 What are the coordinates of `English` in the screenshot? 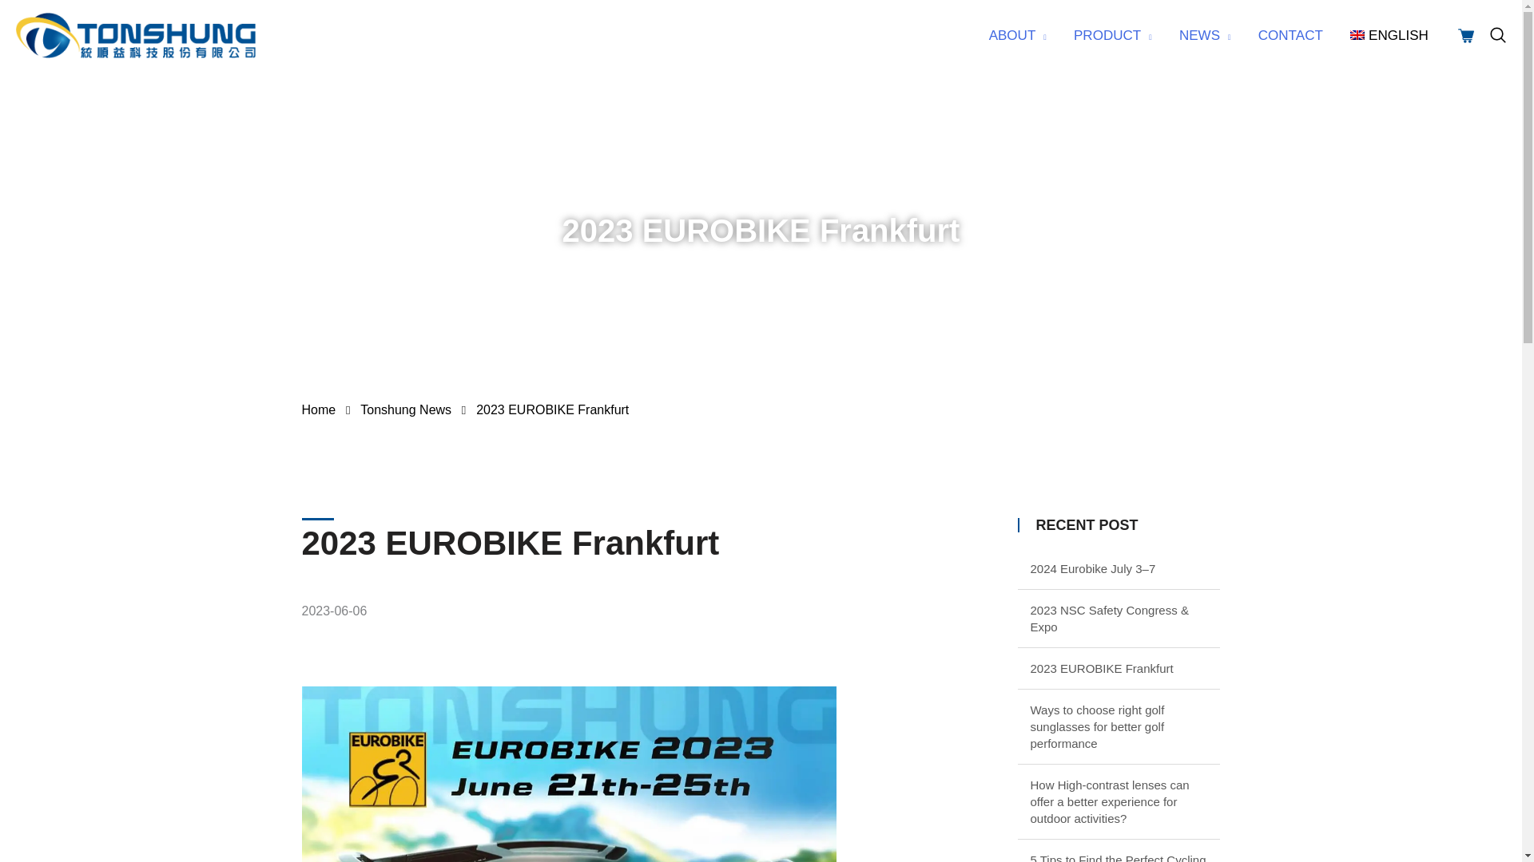 It's located at (1389, 35).